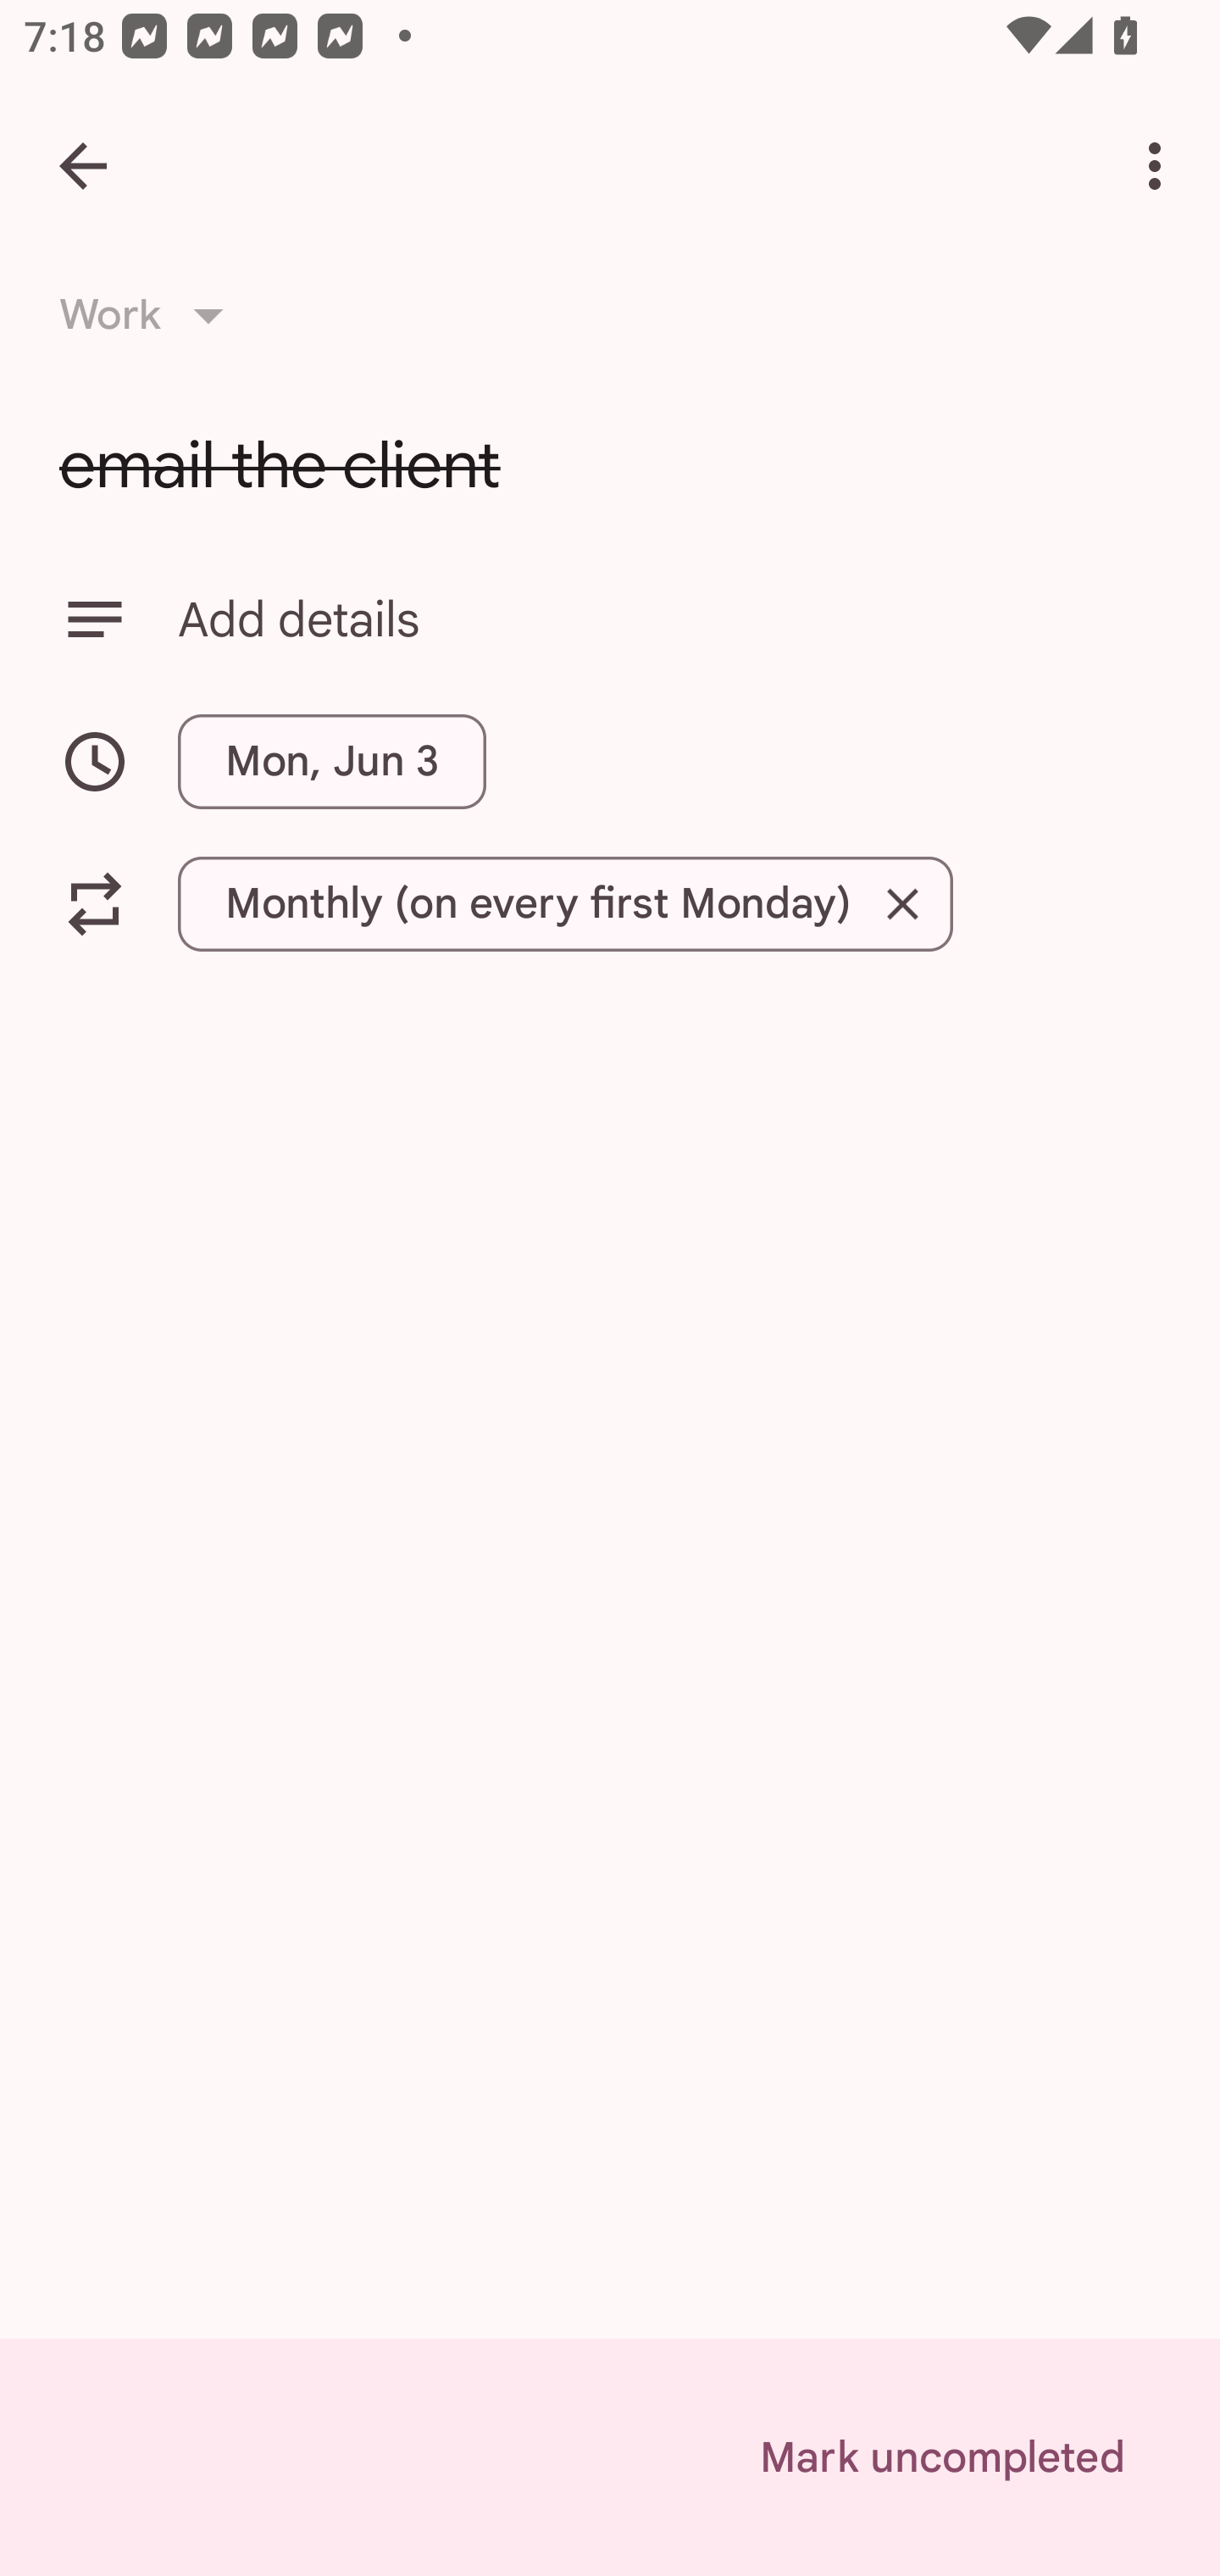 The image size is (1220, 2576). I want to click on Mon, Jun 3, so click(332, 761).